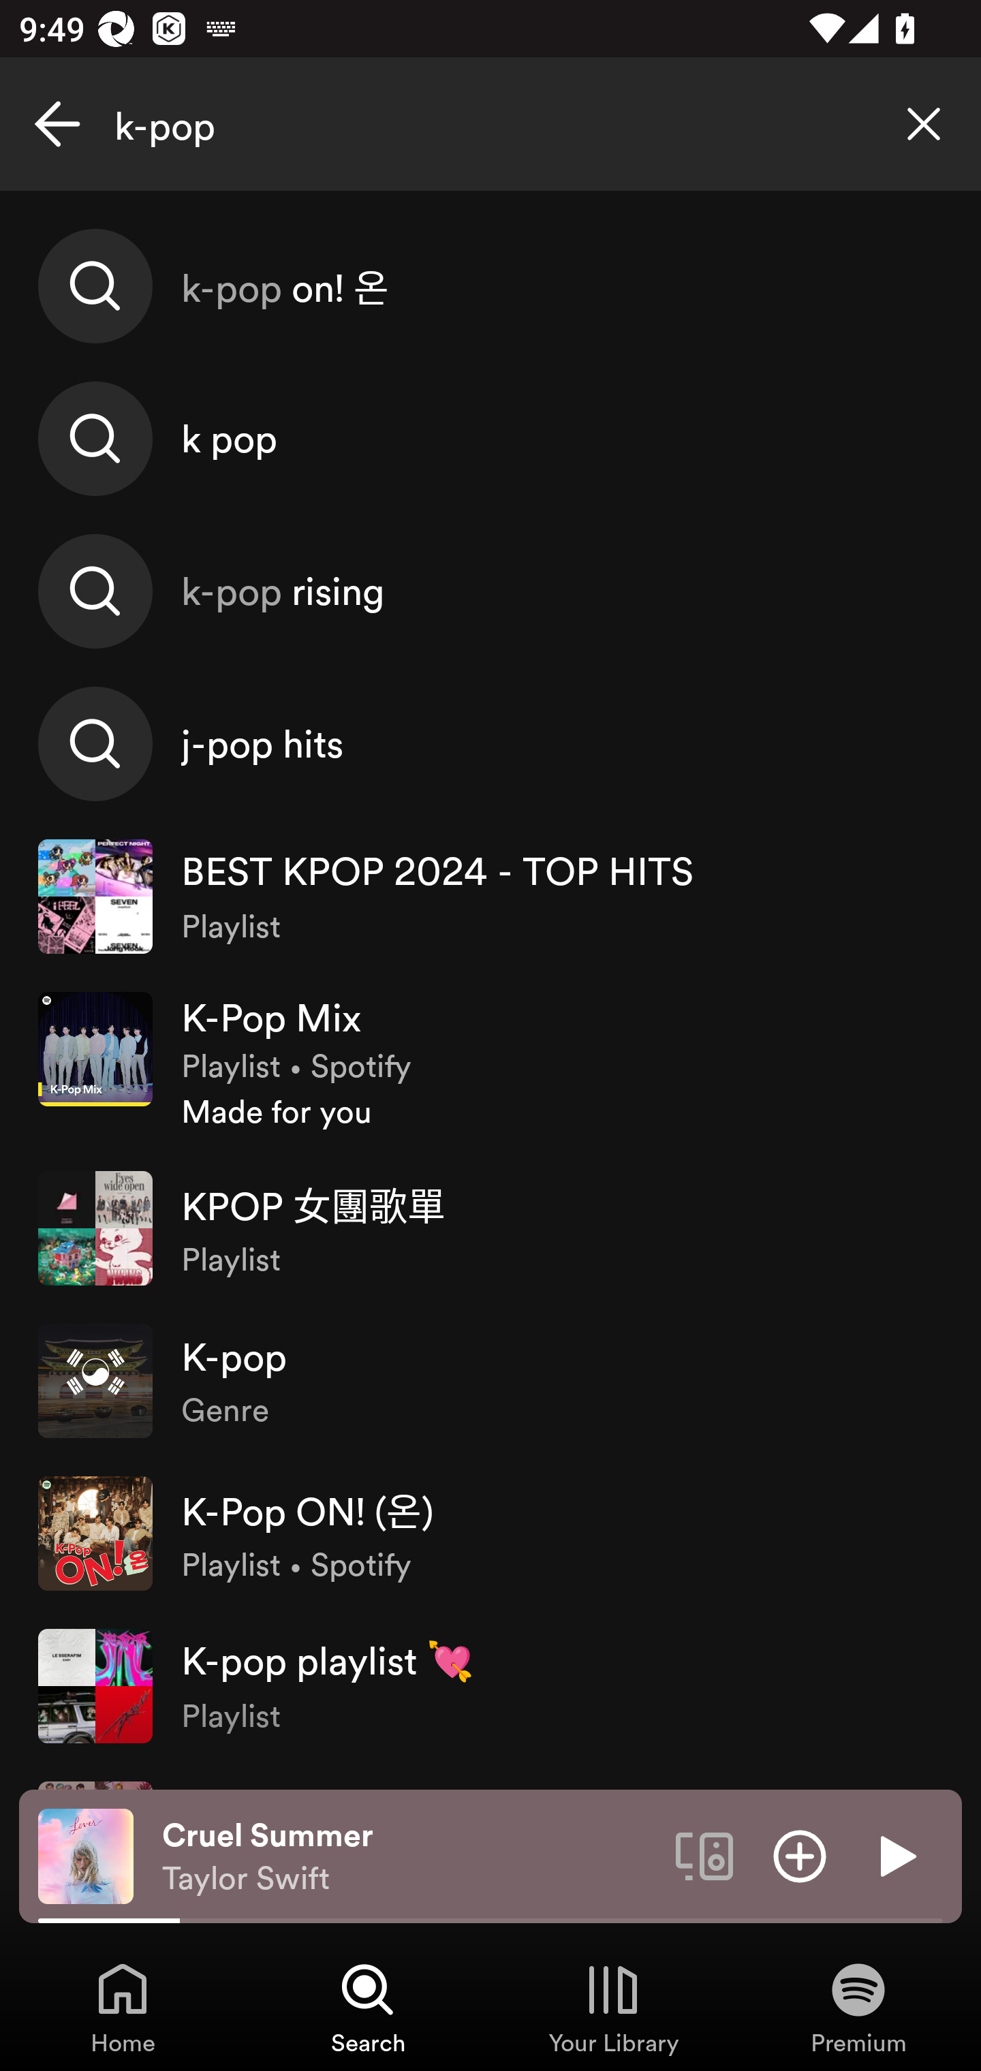  What do you see at coordinates (86, 1855) in the screenshot?
I see `The cover art of the currently playing track` at bounding box center [86, 1855].